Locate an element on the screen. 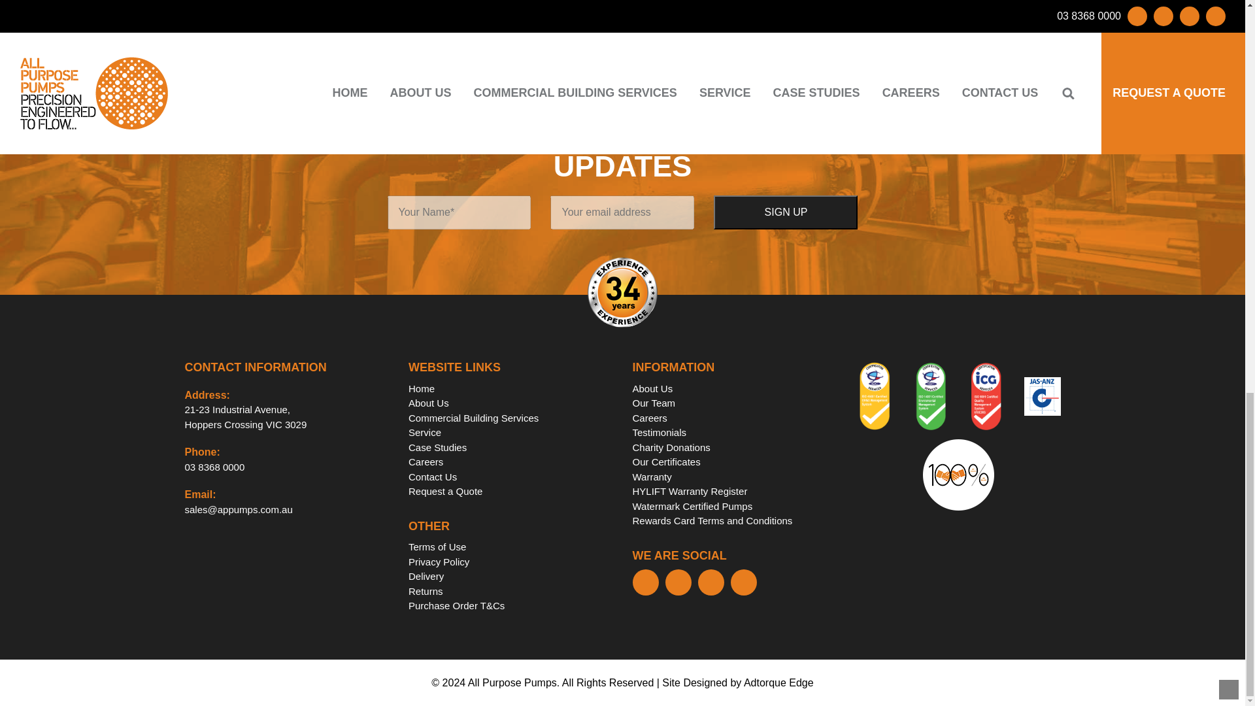 This screenshot has width=1255, height=706. About Us is located at coordinates (429, 403).